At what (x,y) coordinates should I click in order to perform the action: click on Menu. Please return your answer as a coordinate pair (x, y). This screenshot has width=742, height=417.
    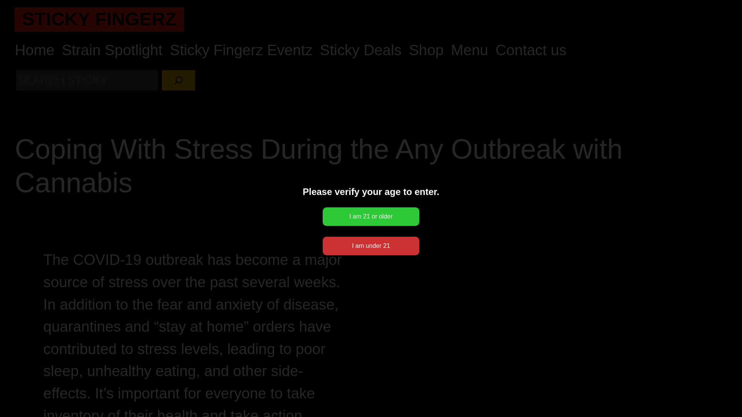
    Looking at the image, I should click on (470, 50).